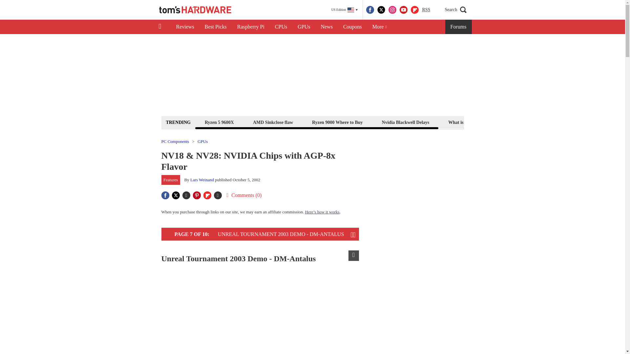 The width and height of the screenshot is (630, 354). I want to click on Ryzen 5 9600X, so click(219, 122).